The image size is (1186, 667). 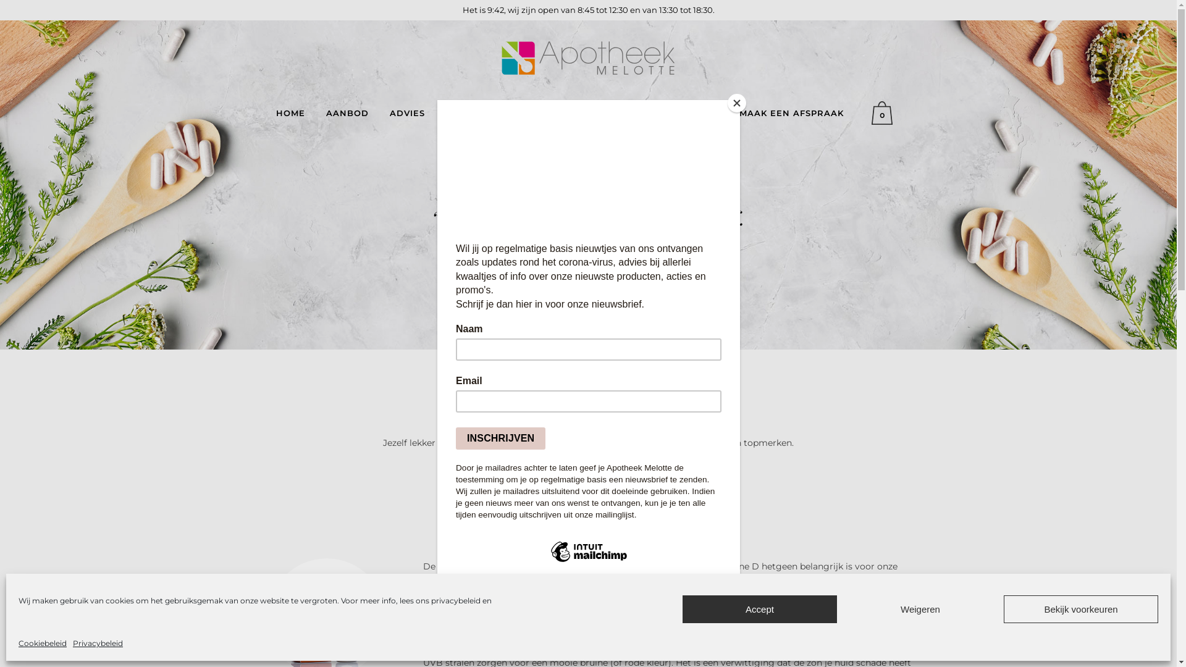 What do you see at coordinates (760, 609) in the screenshot?
I see `Accept` at bounding box center [760, 609].